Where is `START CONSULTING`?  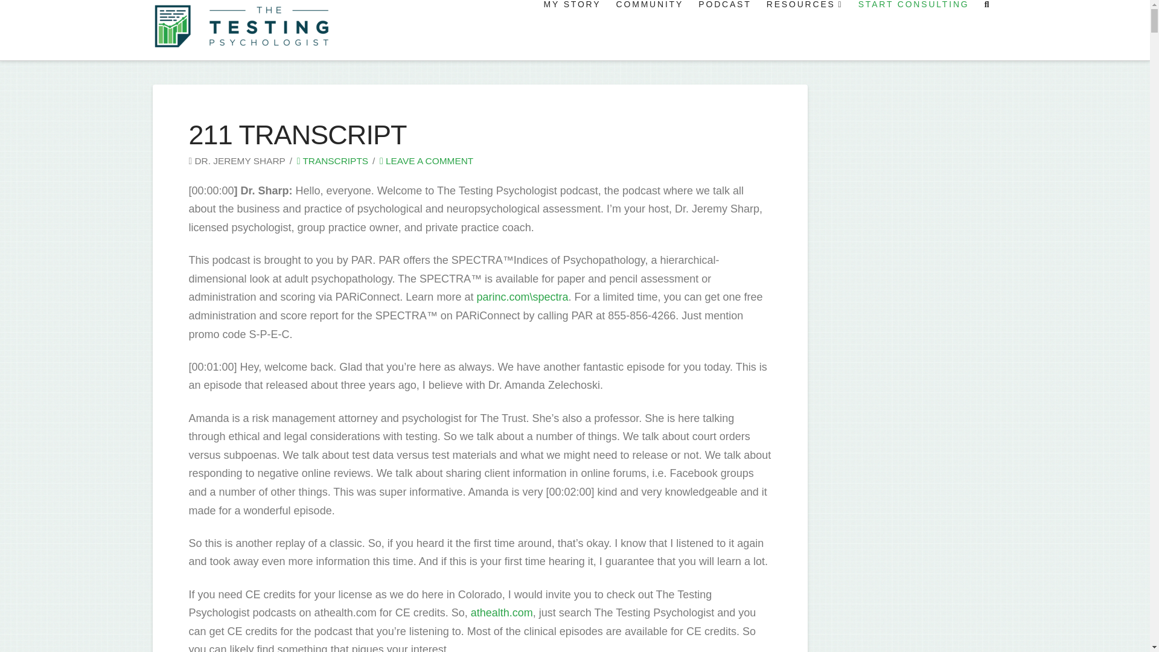
START CONSULTING is located at coordinates (913, 30).